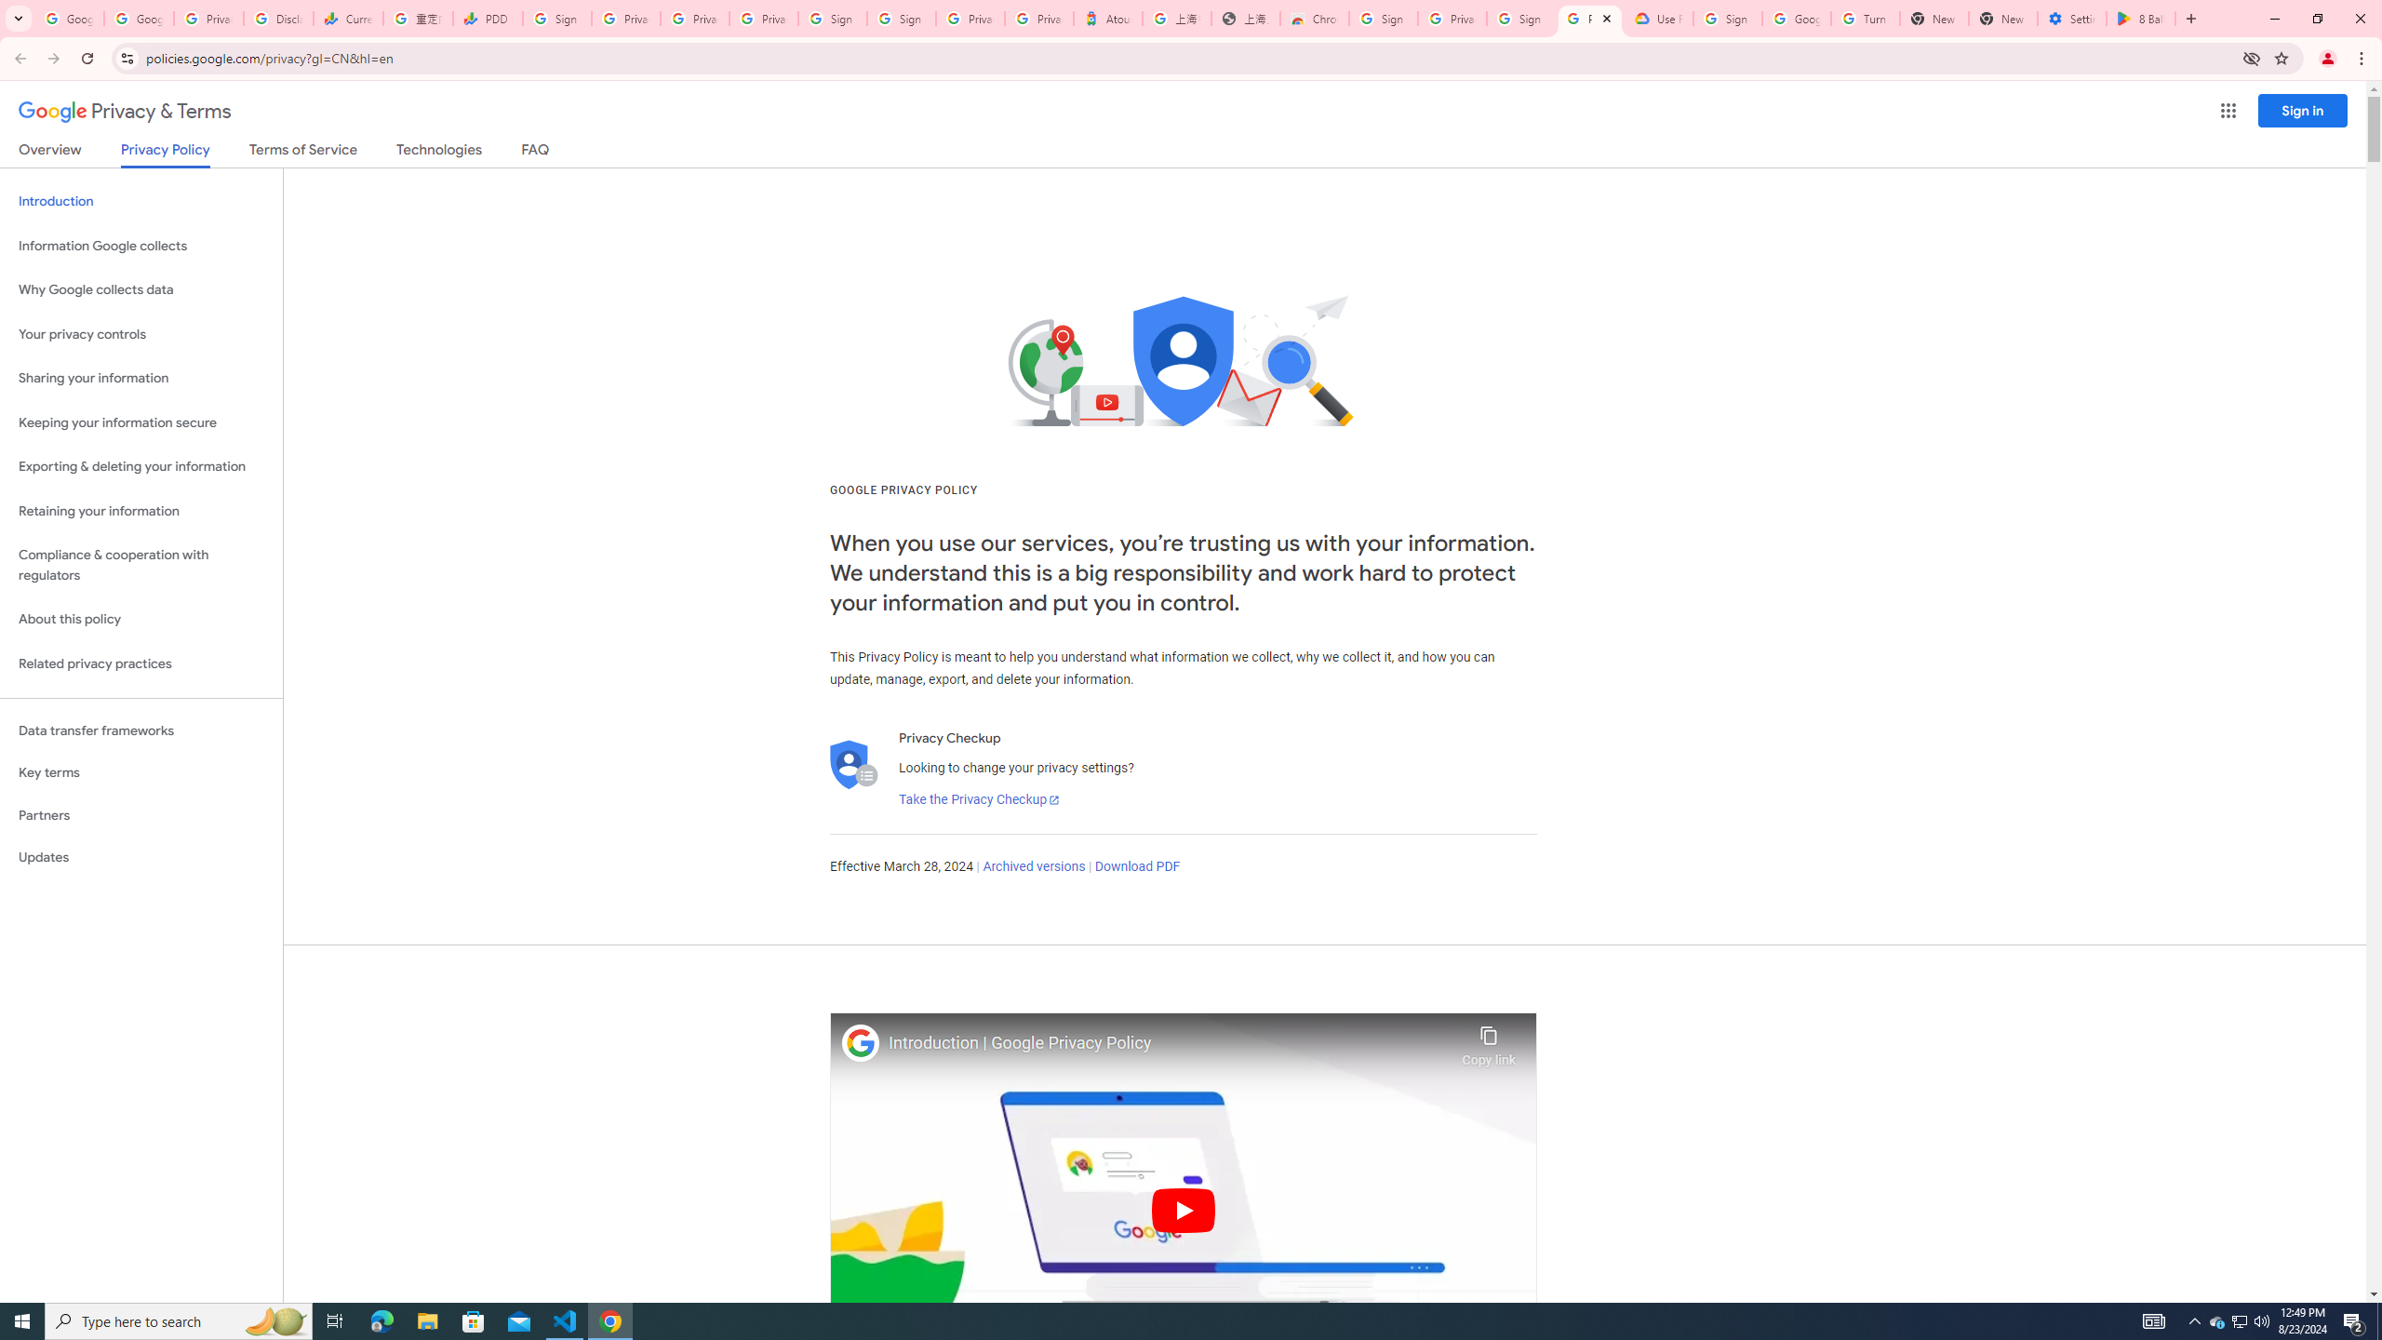  What do you see at coordinates (1489, 1041) in the screenshot?
I see `Copy link` at bounding box center [1489, 1041].